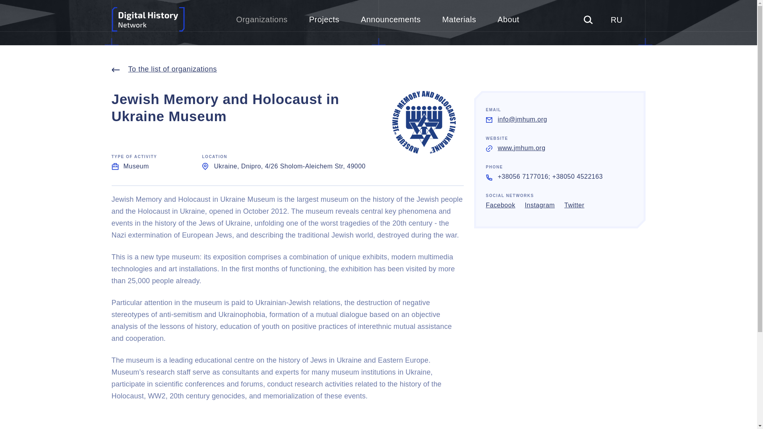  What do you see at coordinates (508, 20) in the screenshot?
I see `About` at bounding box center [508, 20].